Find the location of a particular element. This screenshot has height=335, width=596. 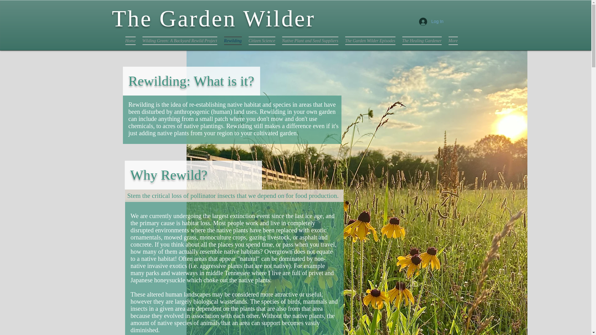

The Garden Wilder is located at coordinates (214, 19).